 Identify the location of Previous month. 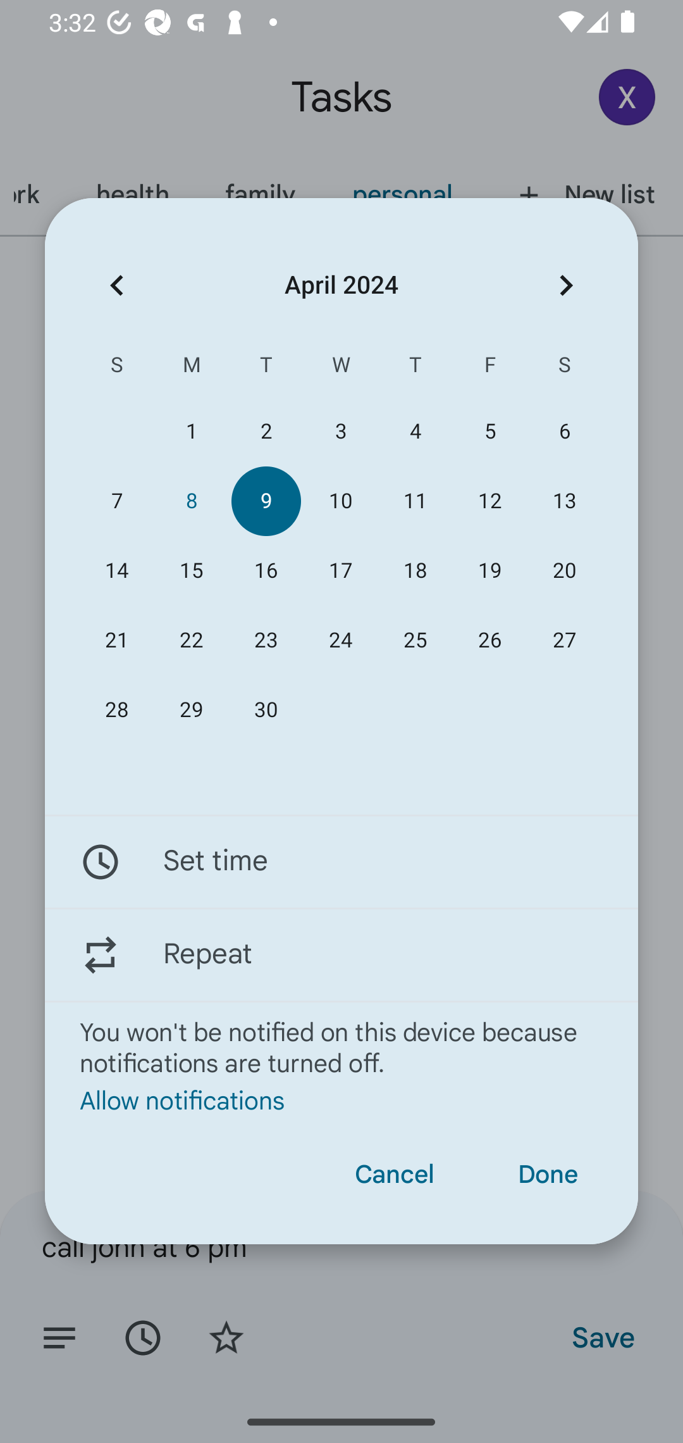
(116, 285).